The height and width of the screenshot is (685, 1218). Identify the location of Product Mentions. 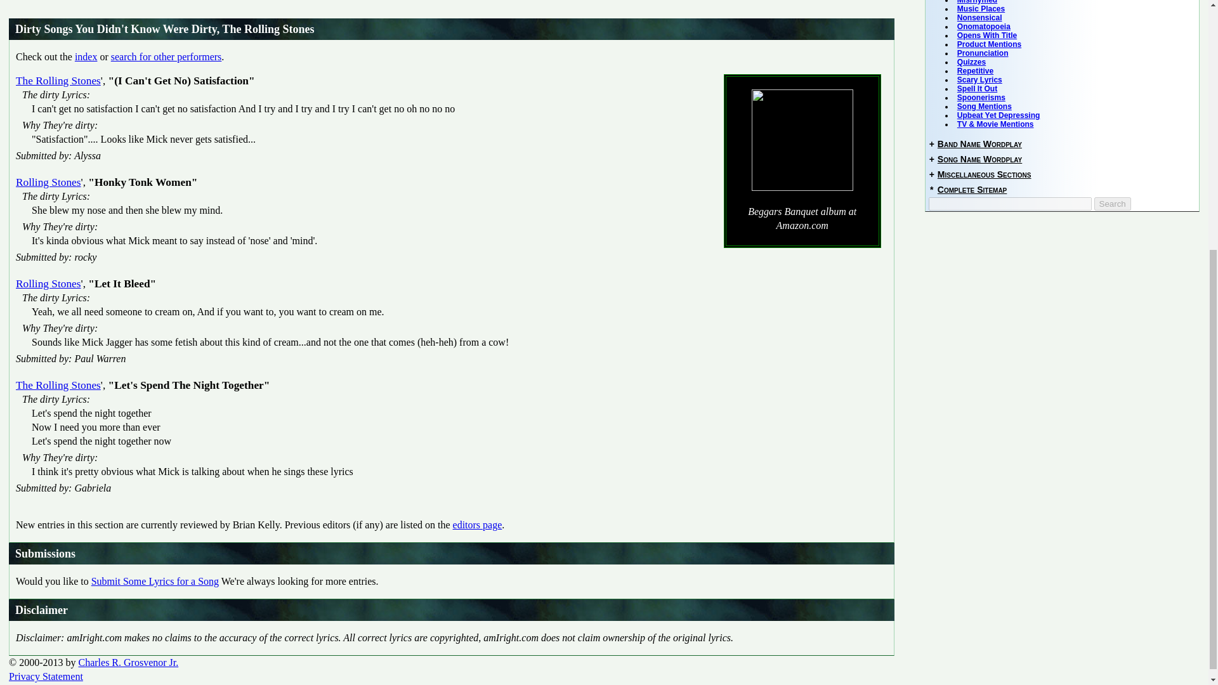
(990, 44).